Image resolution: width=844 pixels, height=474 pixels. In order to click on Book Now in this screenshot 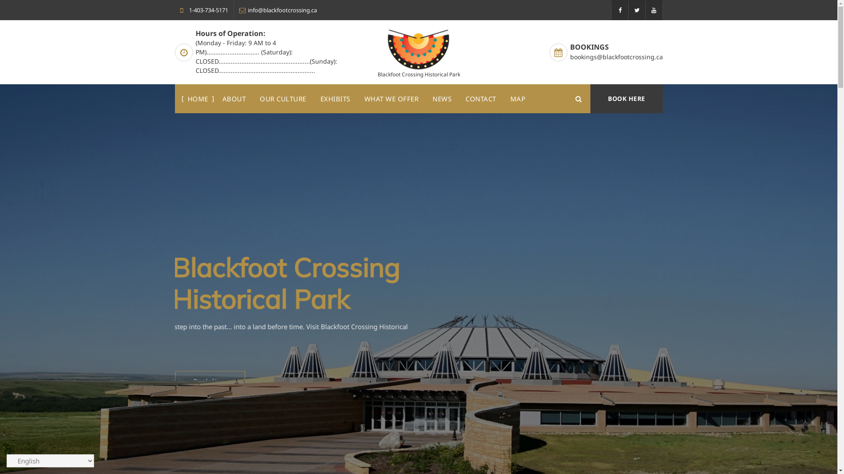, I will do `click(628, 370)`.